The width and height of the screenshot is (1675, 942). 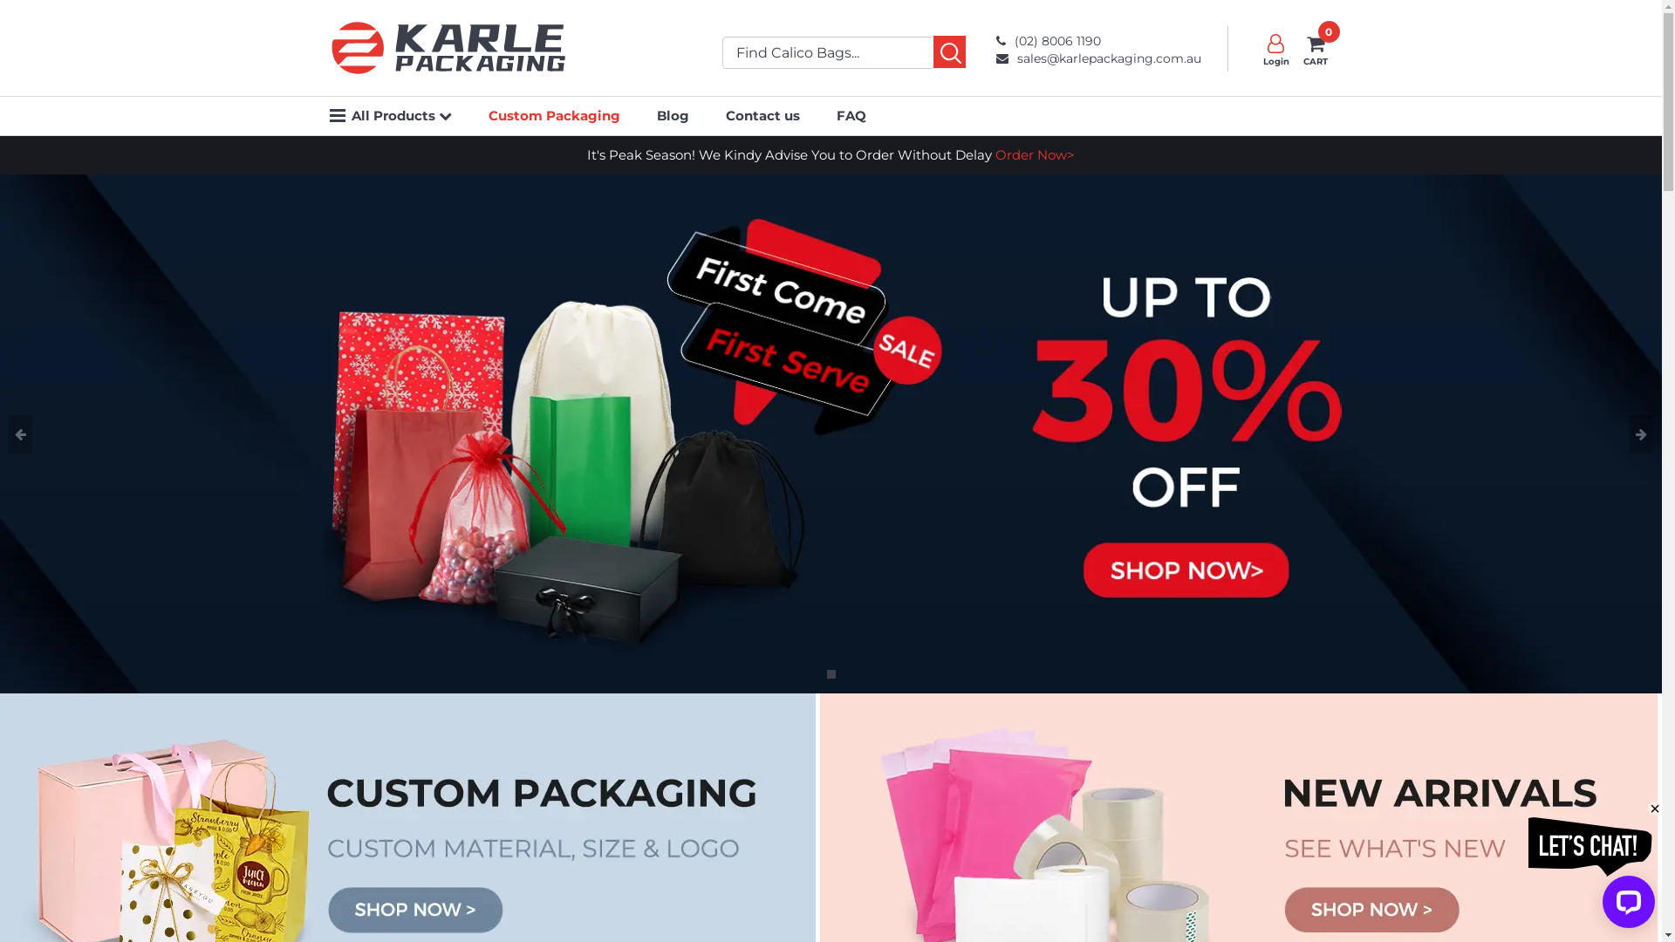 What do you see at coordinates (1035, 154) in the screenshot?
I see `Order Now>` at bounding box center [1035, 154].